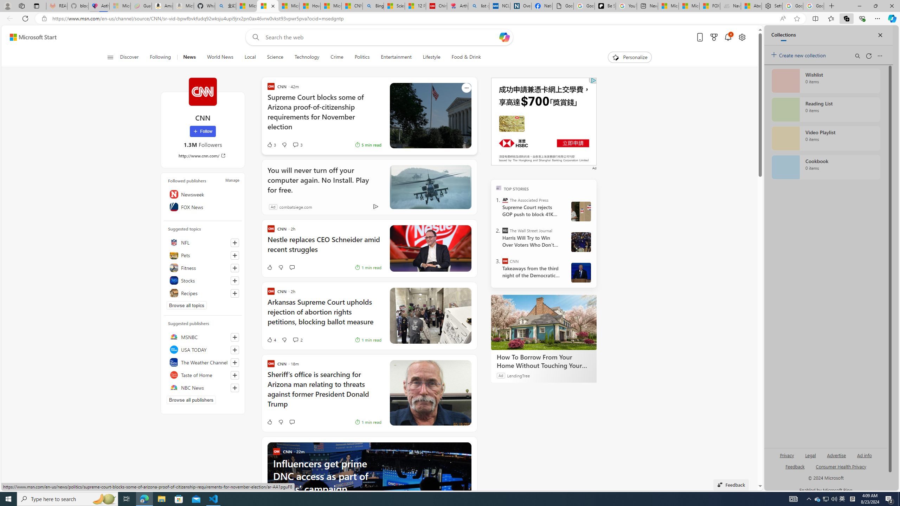 This screenshot has height=506, width=900. Describe the element at coordinates (450, 19) in the screenshot. I see `App bar` at that location.